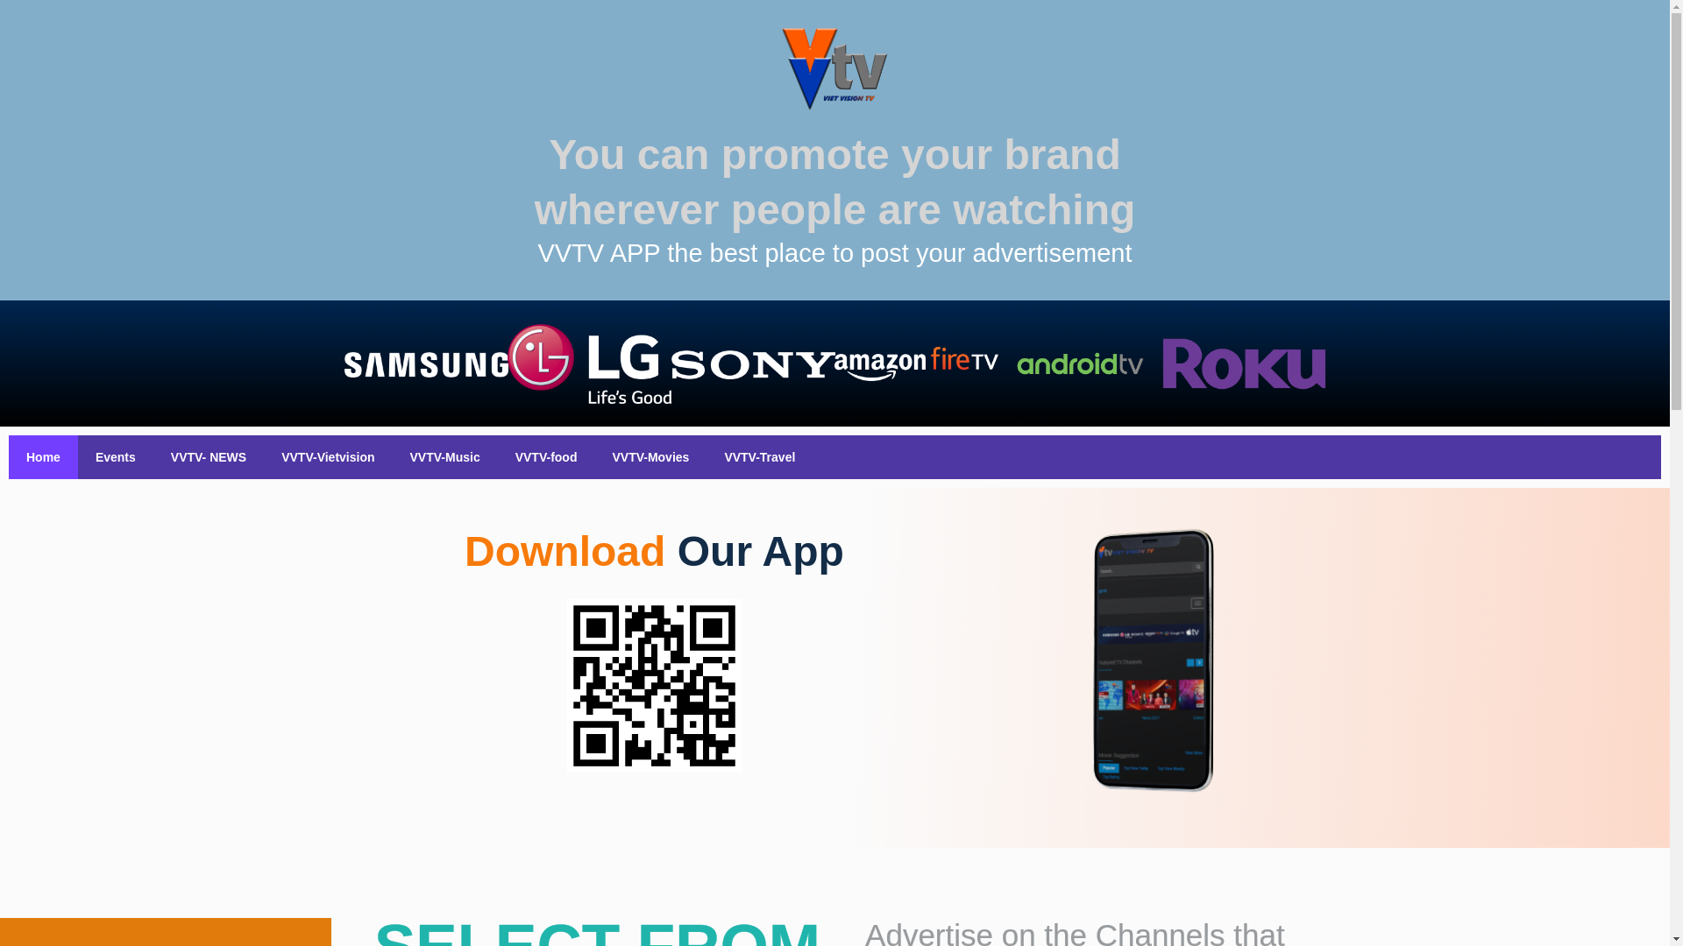  What do you see at coordinates (759, 456) in the screenshot?
I see `VVTV-Travel` at bounding box center [759, 456].